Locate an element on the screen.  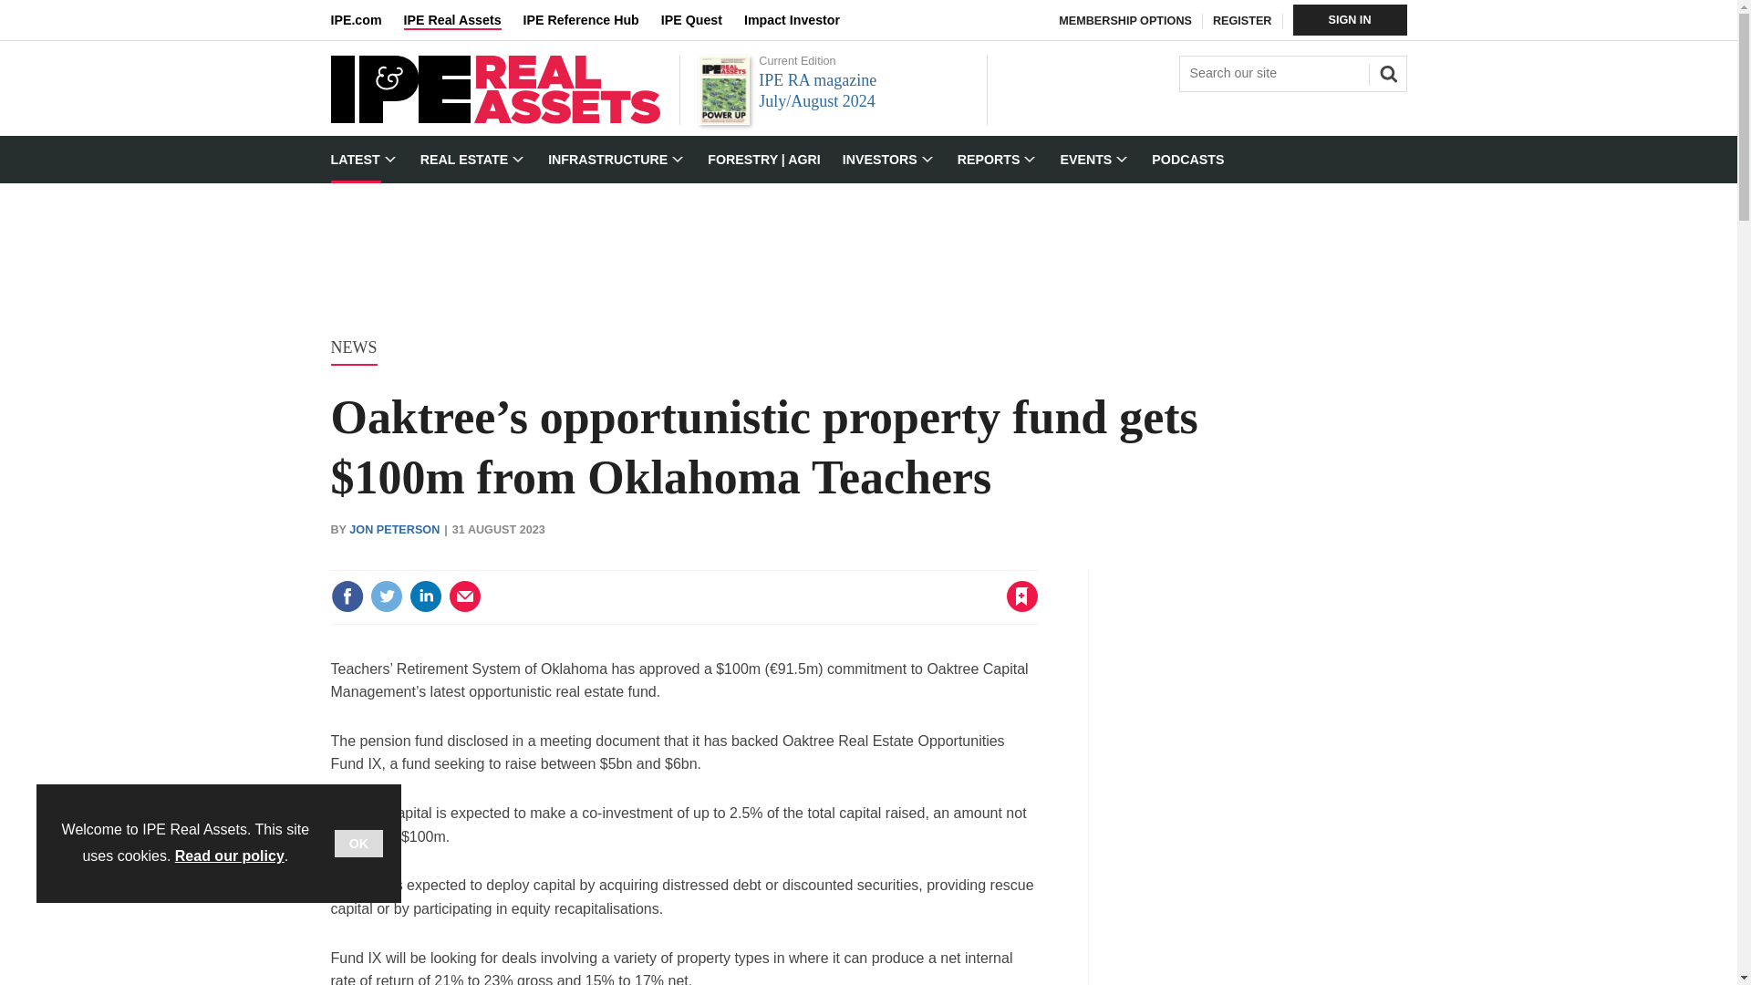
REGISTER is located at coordinates (1242, 21).